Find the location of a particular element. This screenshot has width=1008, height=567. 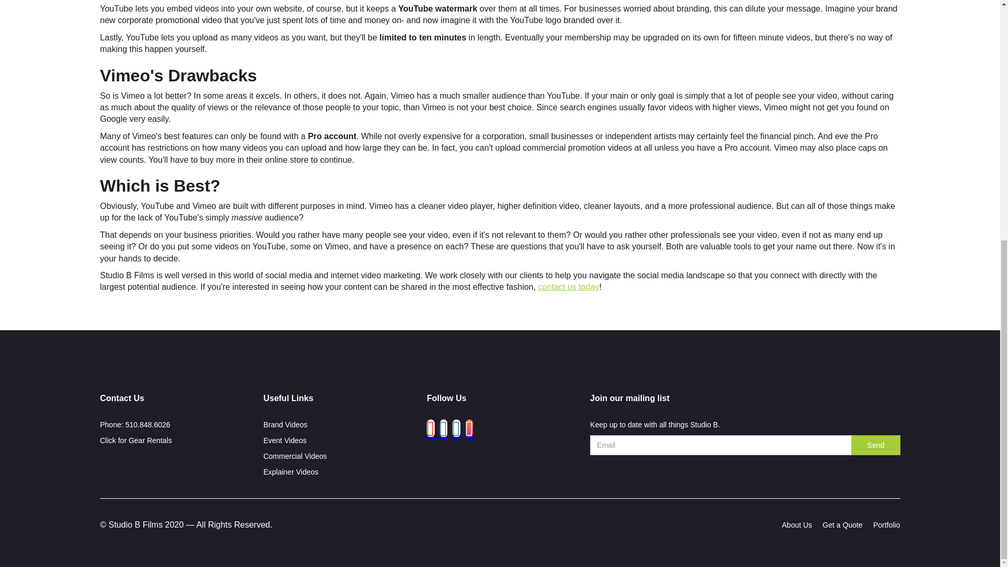

Portfolio is located at coordinates (886, 527).